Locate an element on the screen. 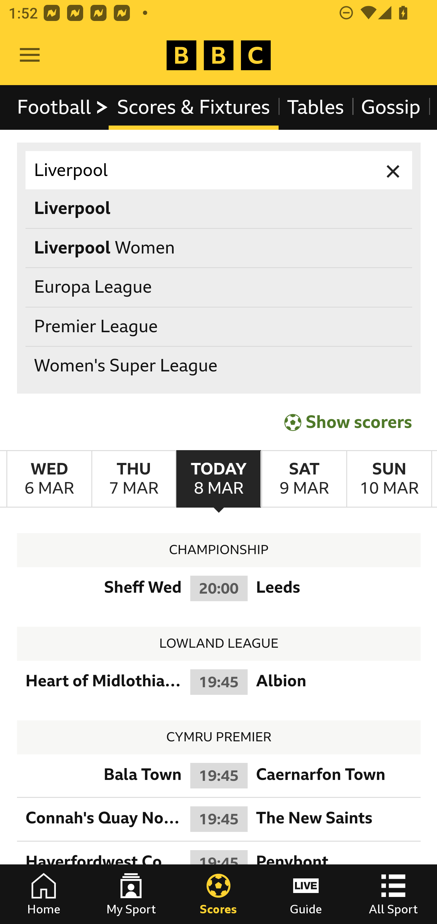  Clear input is located at coordinates (393, 170).